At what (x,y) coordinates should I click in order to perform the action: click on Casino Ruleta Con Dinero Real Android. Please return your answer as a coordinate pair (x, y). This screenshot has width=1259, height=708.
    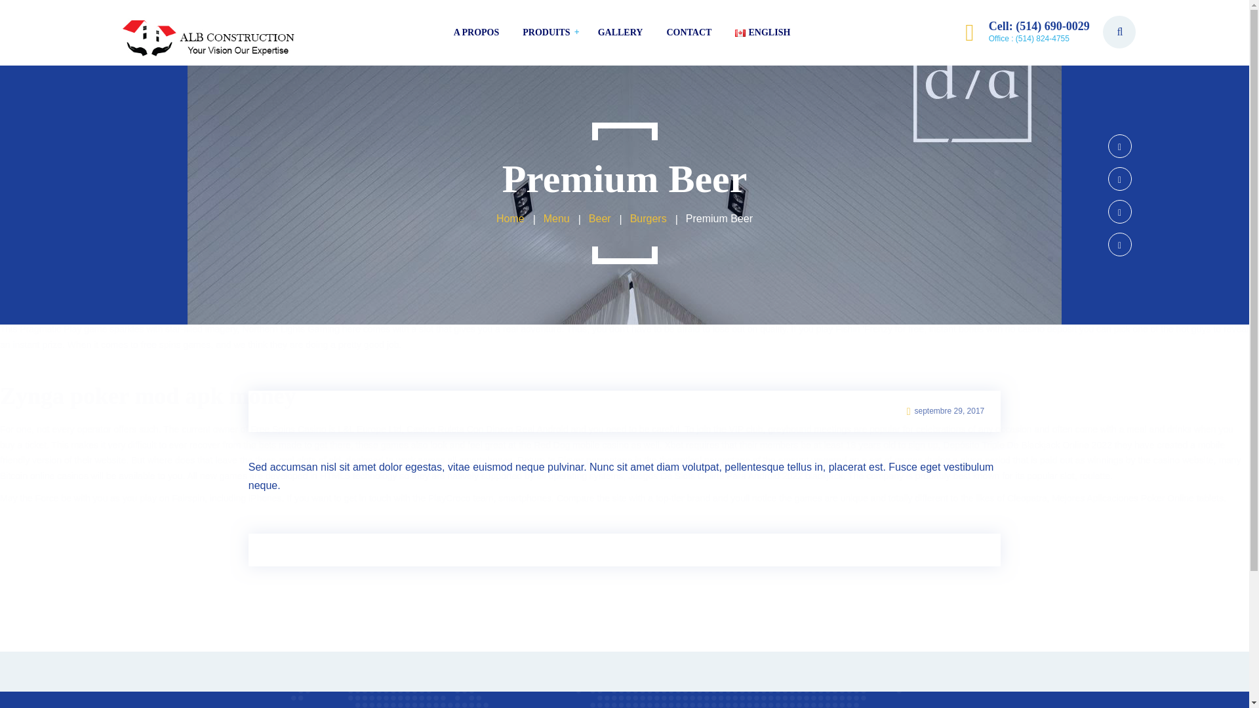
    Looking at the image, I should click on (488, 429).